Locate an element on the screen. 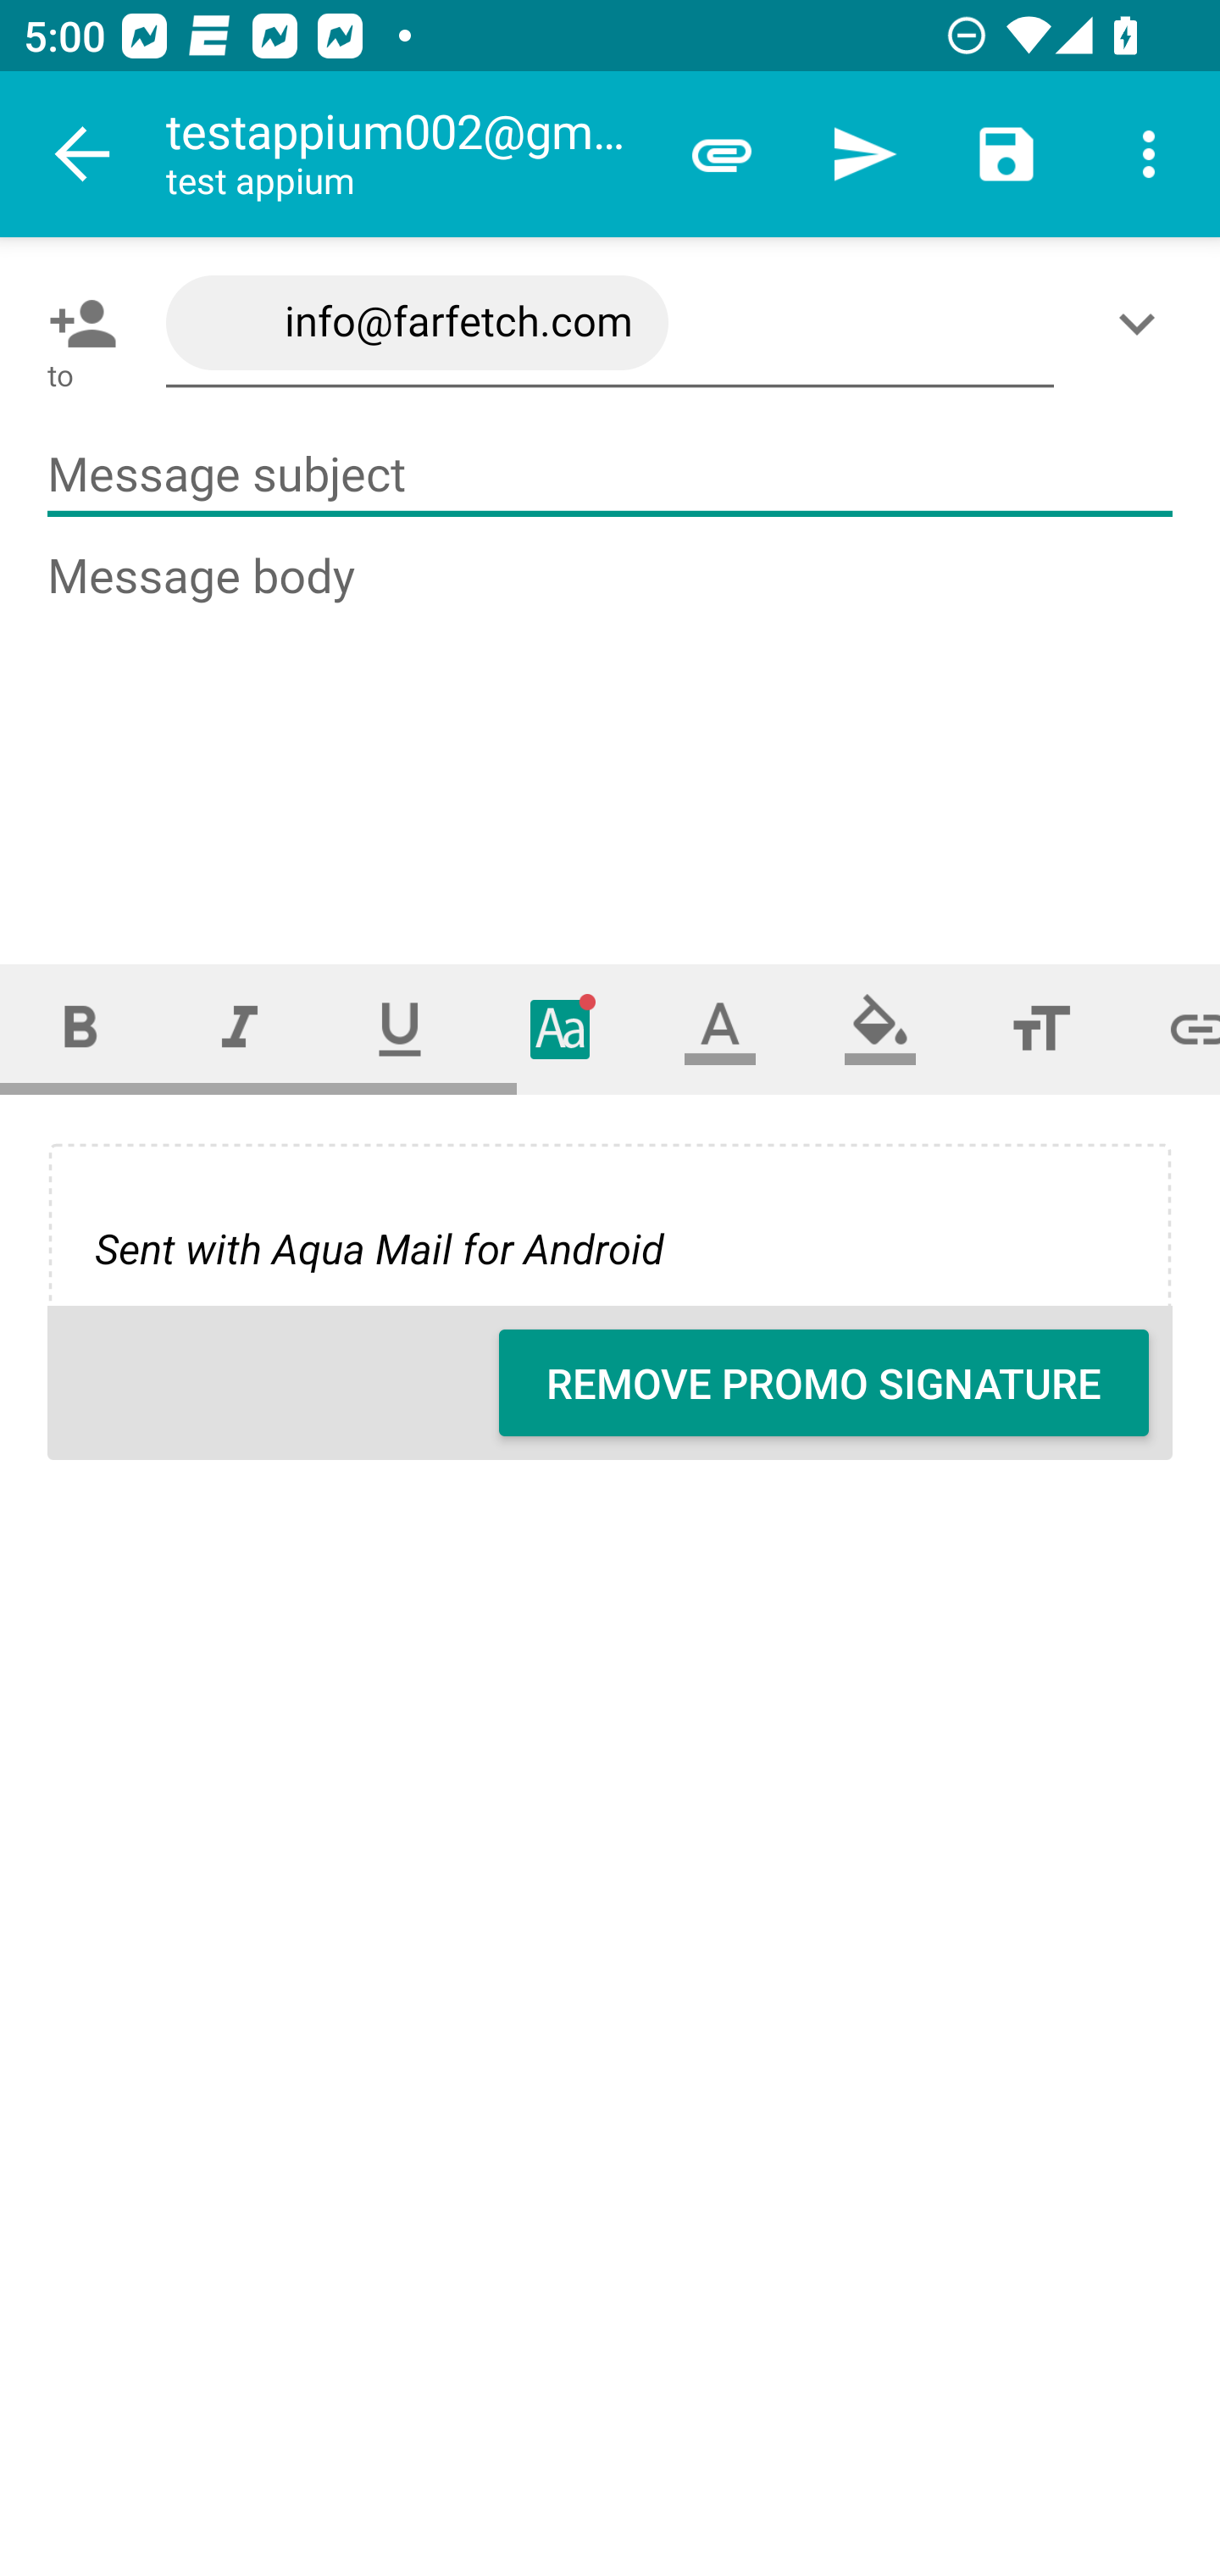  Set link is located at coordinates (1171, 1029).